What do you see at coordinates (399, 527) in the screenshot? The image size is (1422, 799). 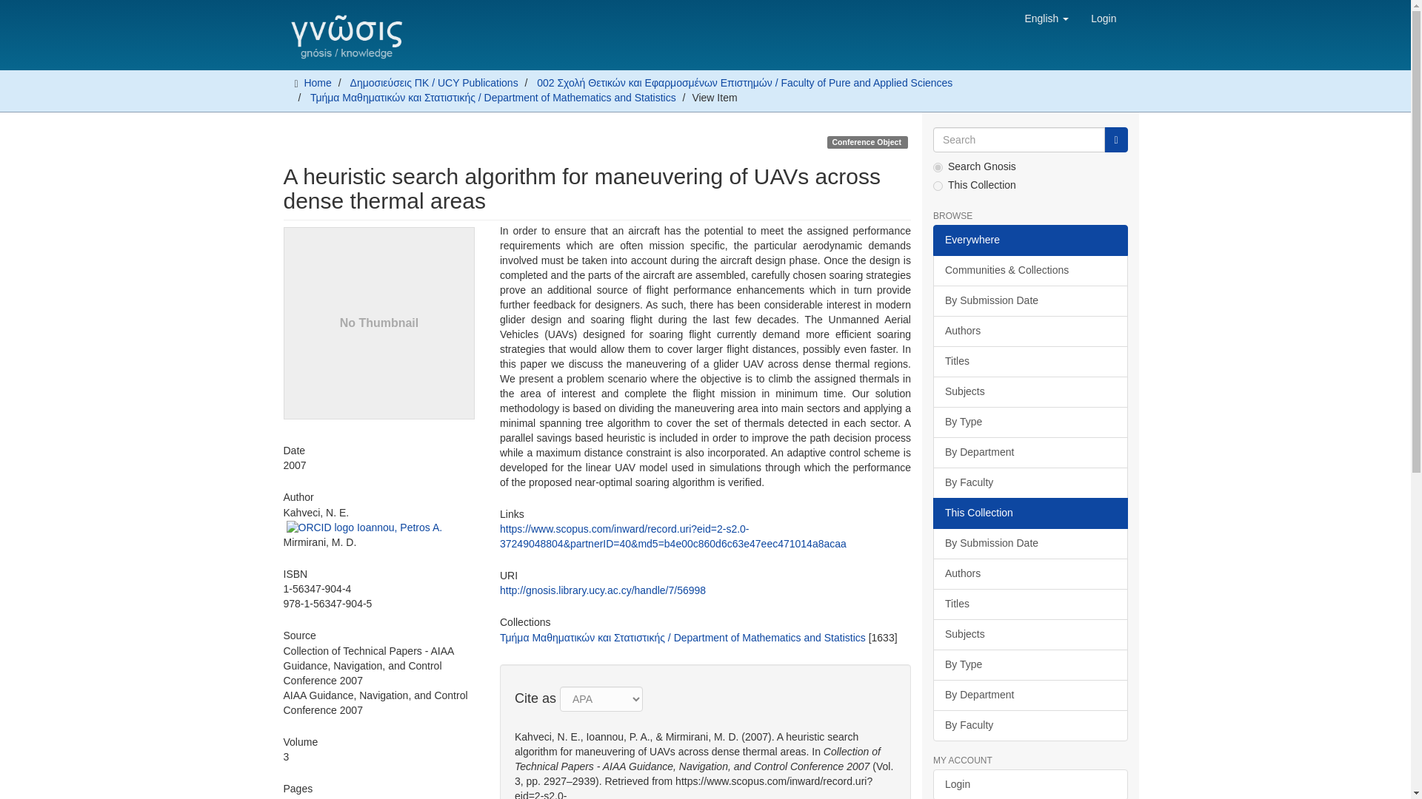 I see `Ioannou, Petros A.` at bounding box center [399, 527].